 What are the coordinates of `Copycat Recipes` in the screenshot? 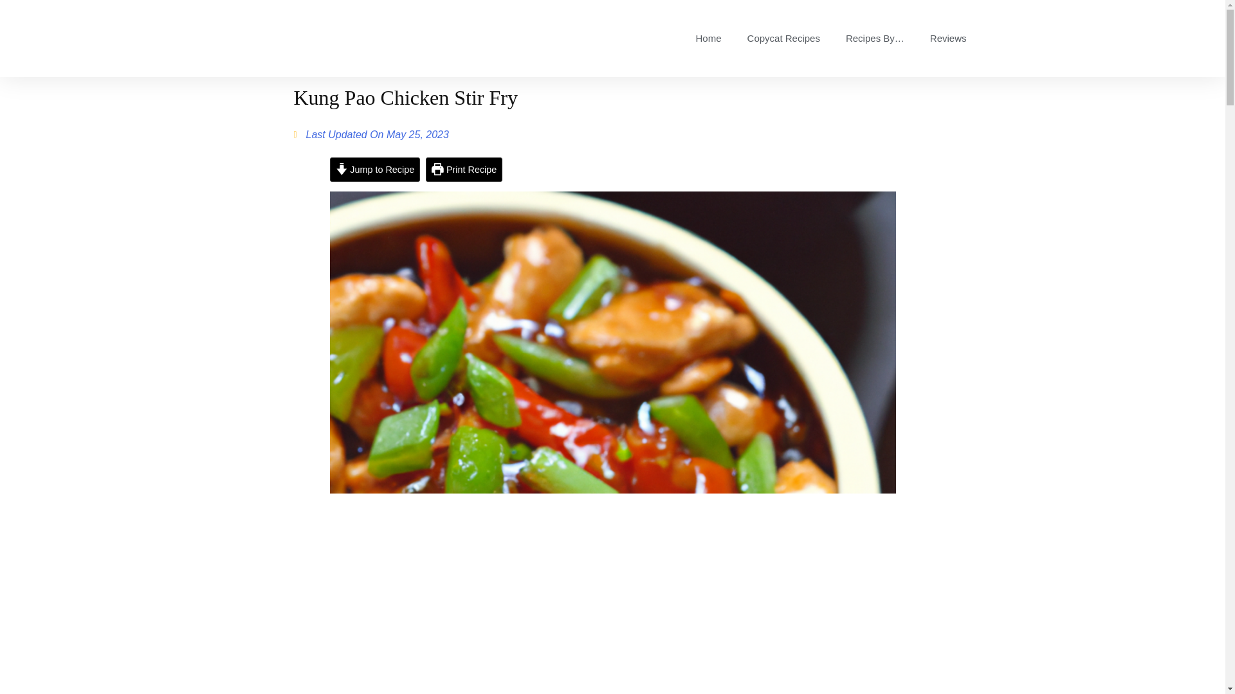 It's located at (783, 39).